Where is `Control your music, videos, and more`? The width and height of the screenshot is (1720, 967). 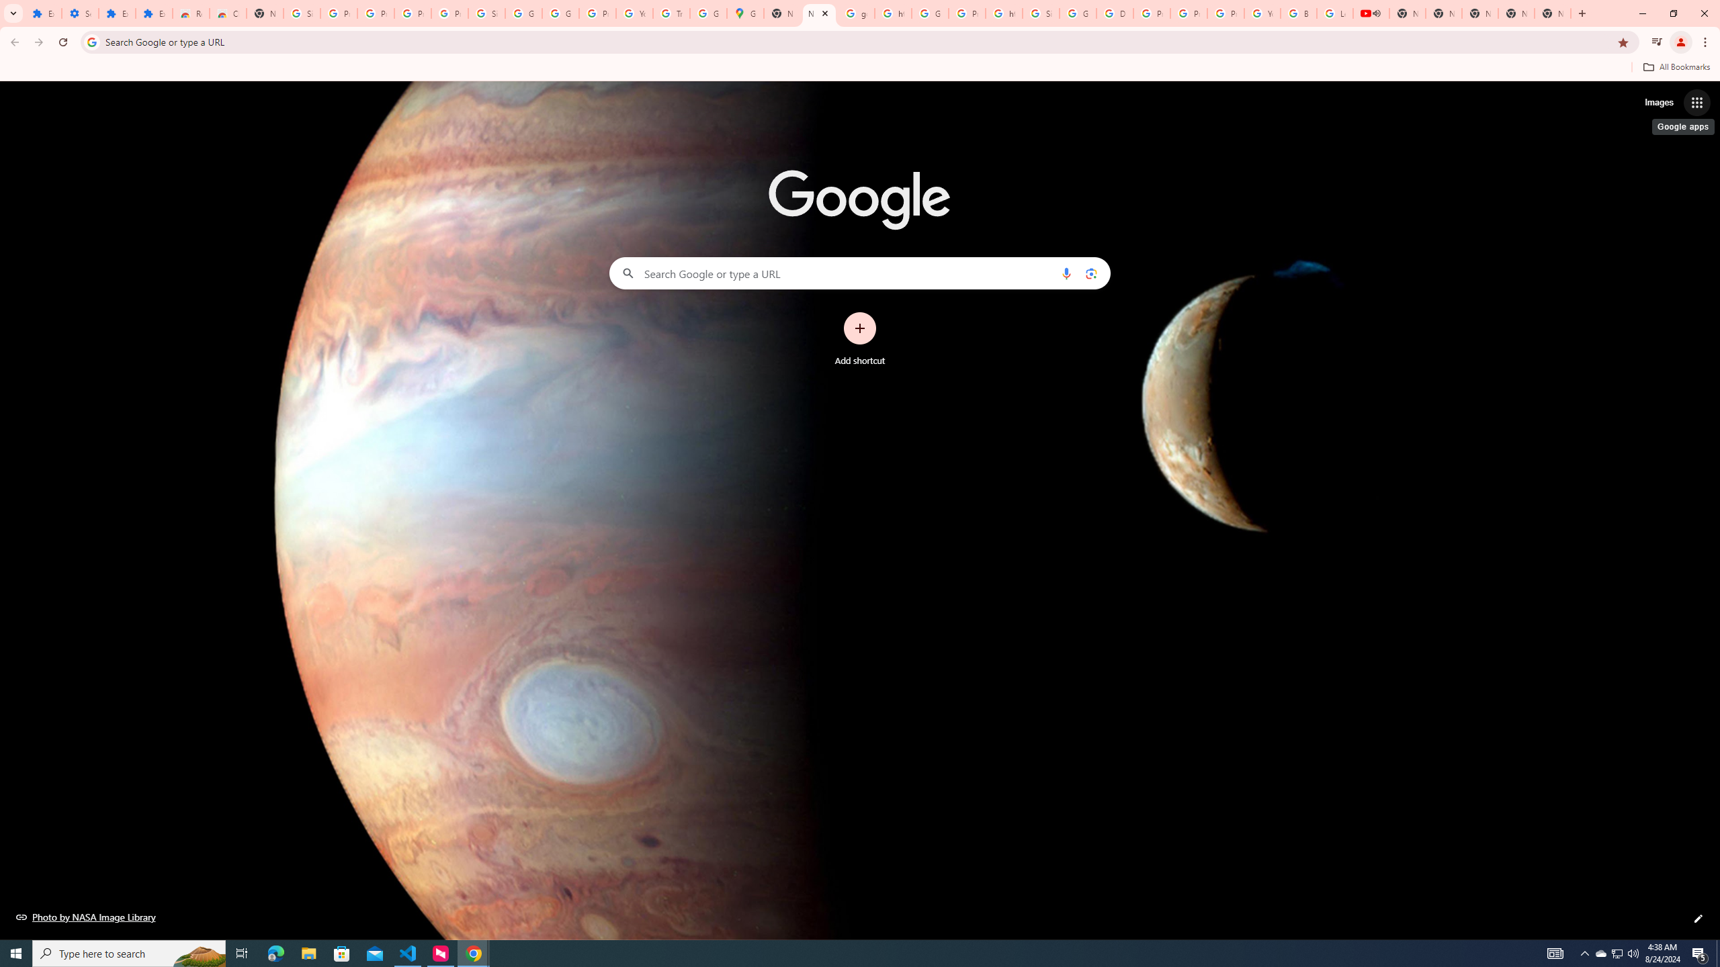
Control your music, videos, and more is located at coordinates (1657, 42).